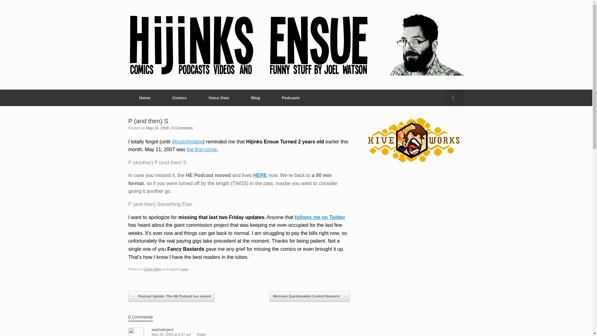 Image resolution: width=597 pixels, height=336 pixels. Describe the element at coordinates (201, 149) in the screenshot. I see `the first comic` at that location.